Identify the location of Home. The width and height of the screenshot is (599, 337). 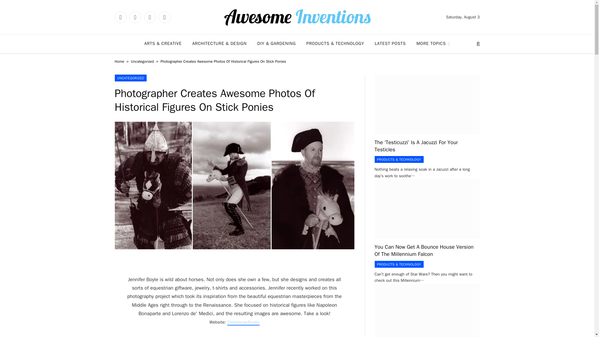
(120, 61).